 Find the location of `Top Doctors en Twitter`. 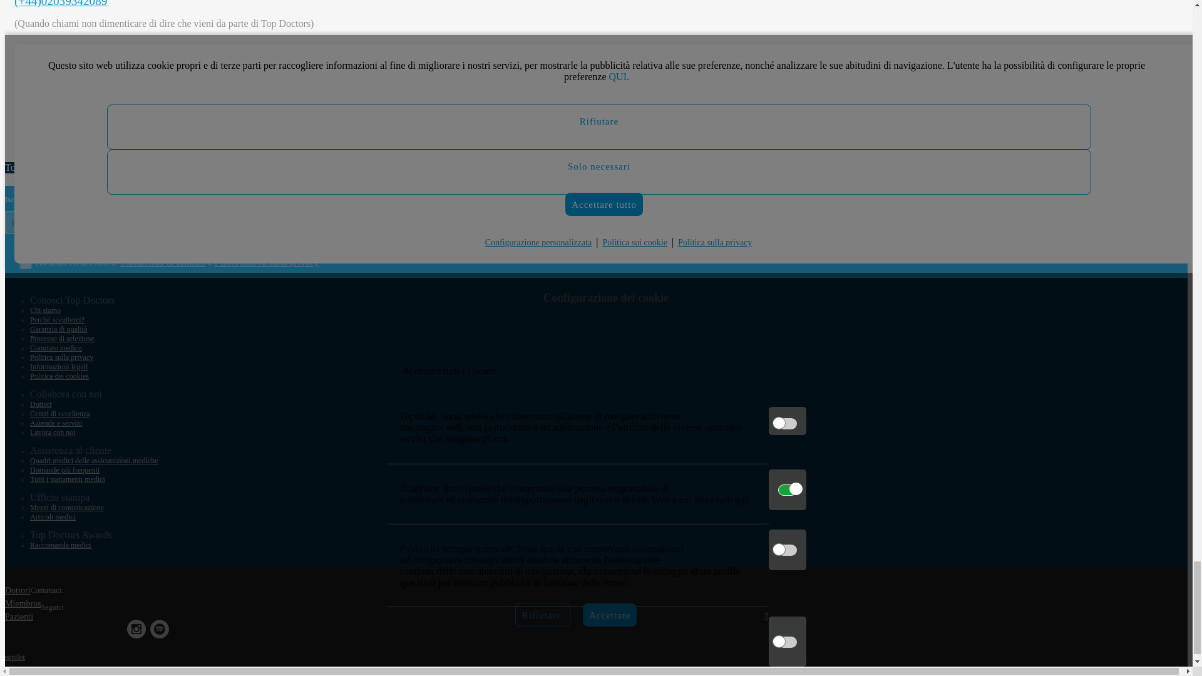

Top Doctors en Twitter is located at coordinates (67, 632).